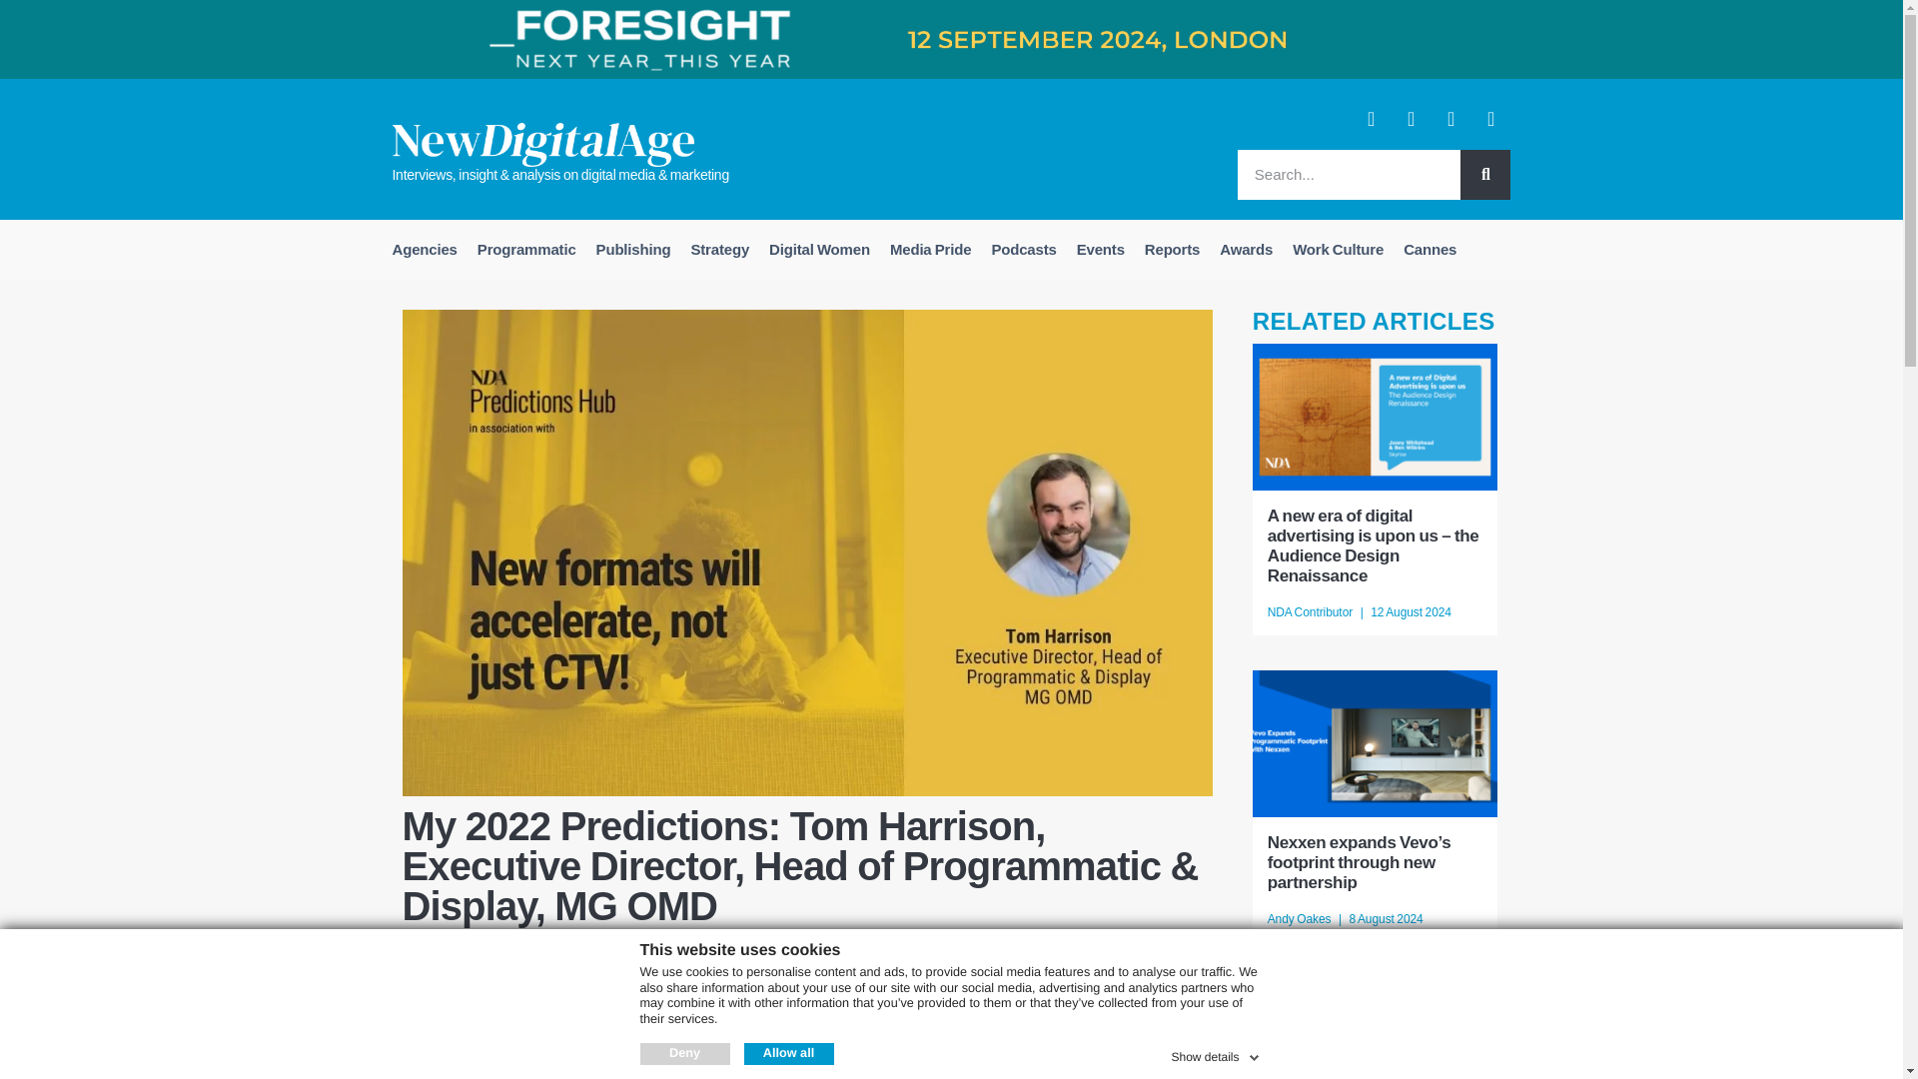 The image size is (1918, 1079). I want to click on Show details, so click(1216, 1053).